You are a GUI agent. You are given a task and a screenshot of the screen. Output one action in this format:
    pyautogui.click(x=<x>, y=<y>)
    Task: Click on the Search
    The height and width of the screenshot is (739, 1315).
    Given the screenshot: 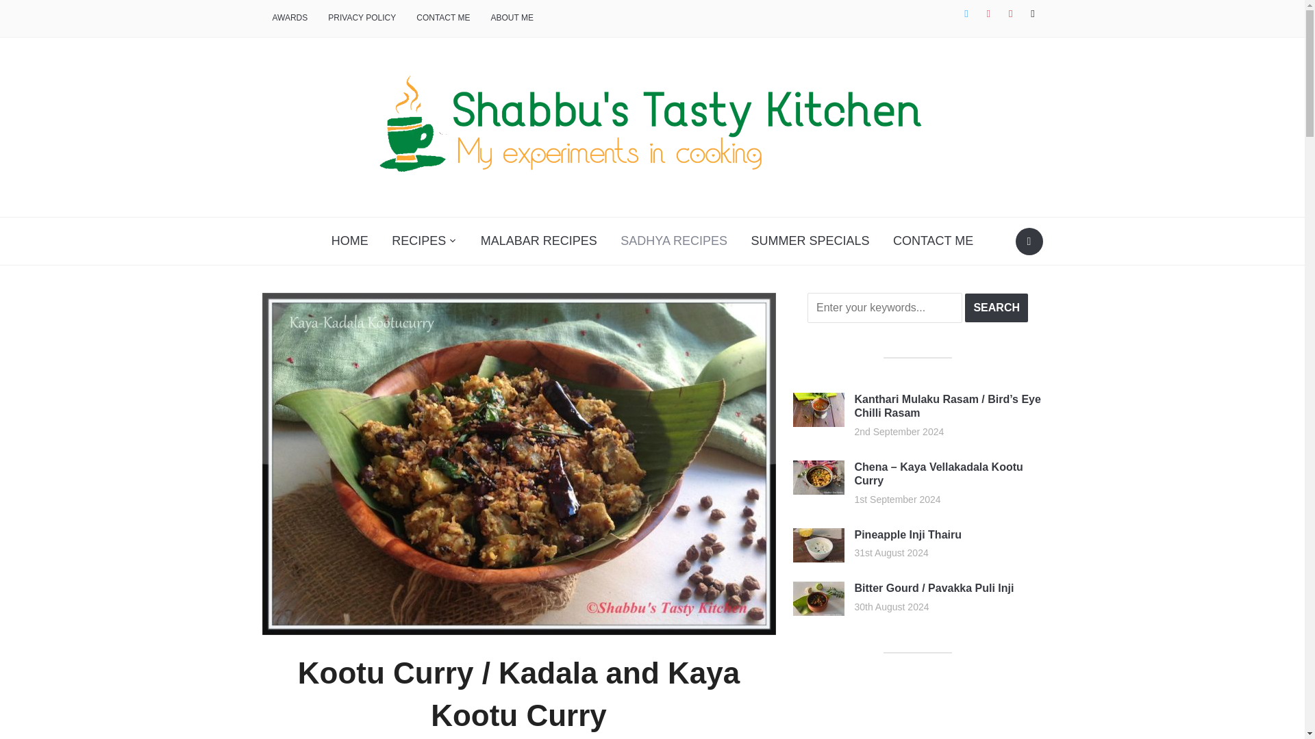 What is the action you would take?
    pyautogui.click(x=1029, y=241)
    